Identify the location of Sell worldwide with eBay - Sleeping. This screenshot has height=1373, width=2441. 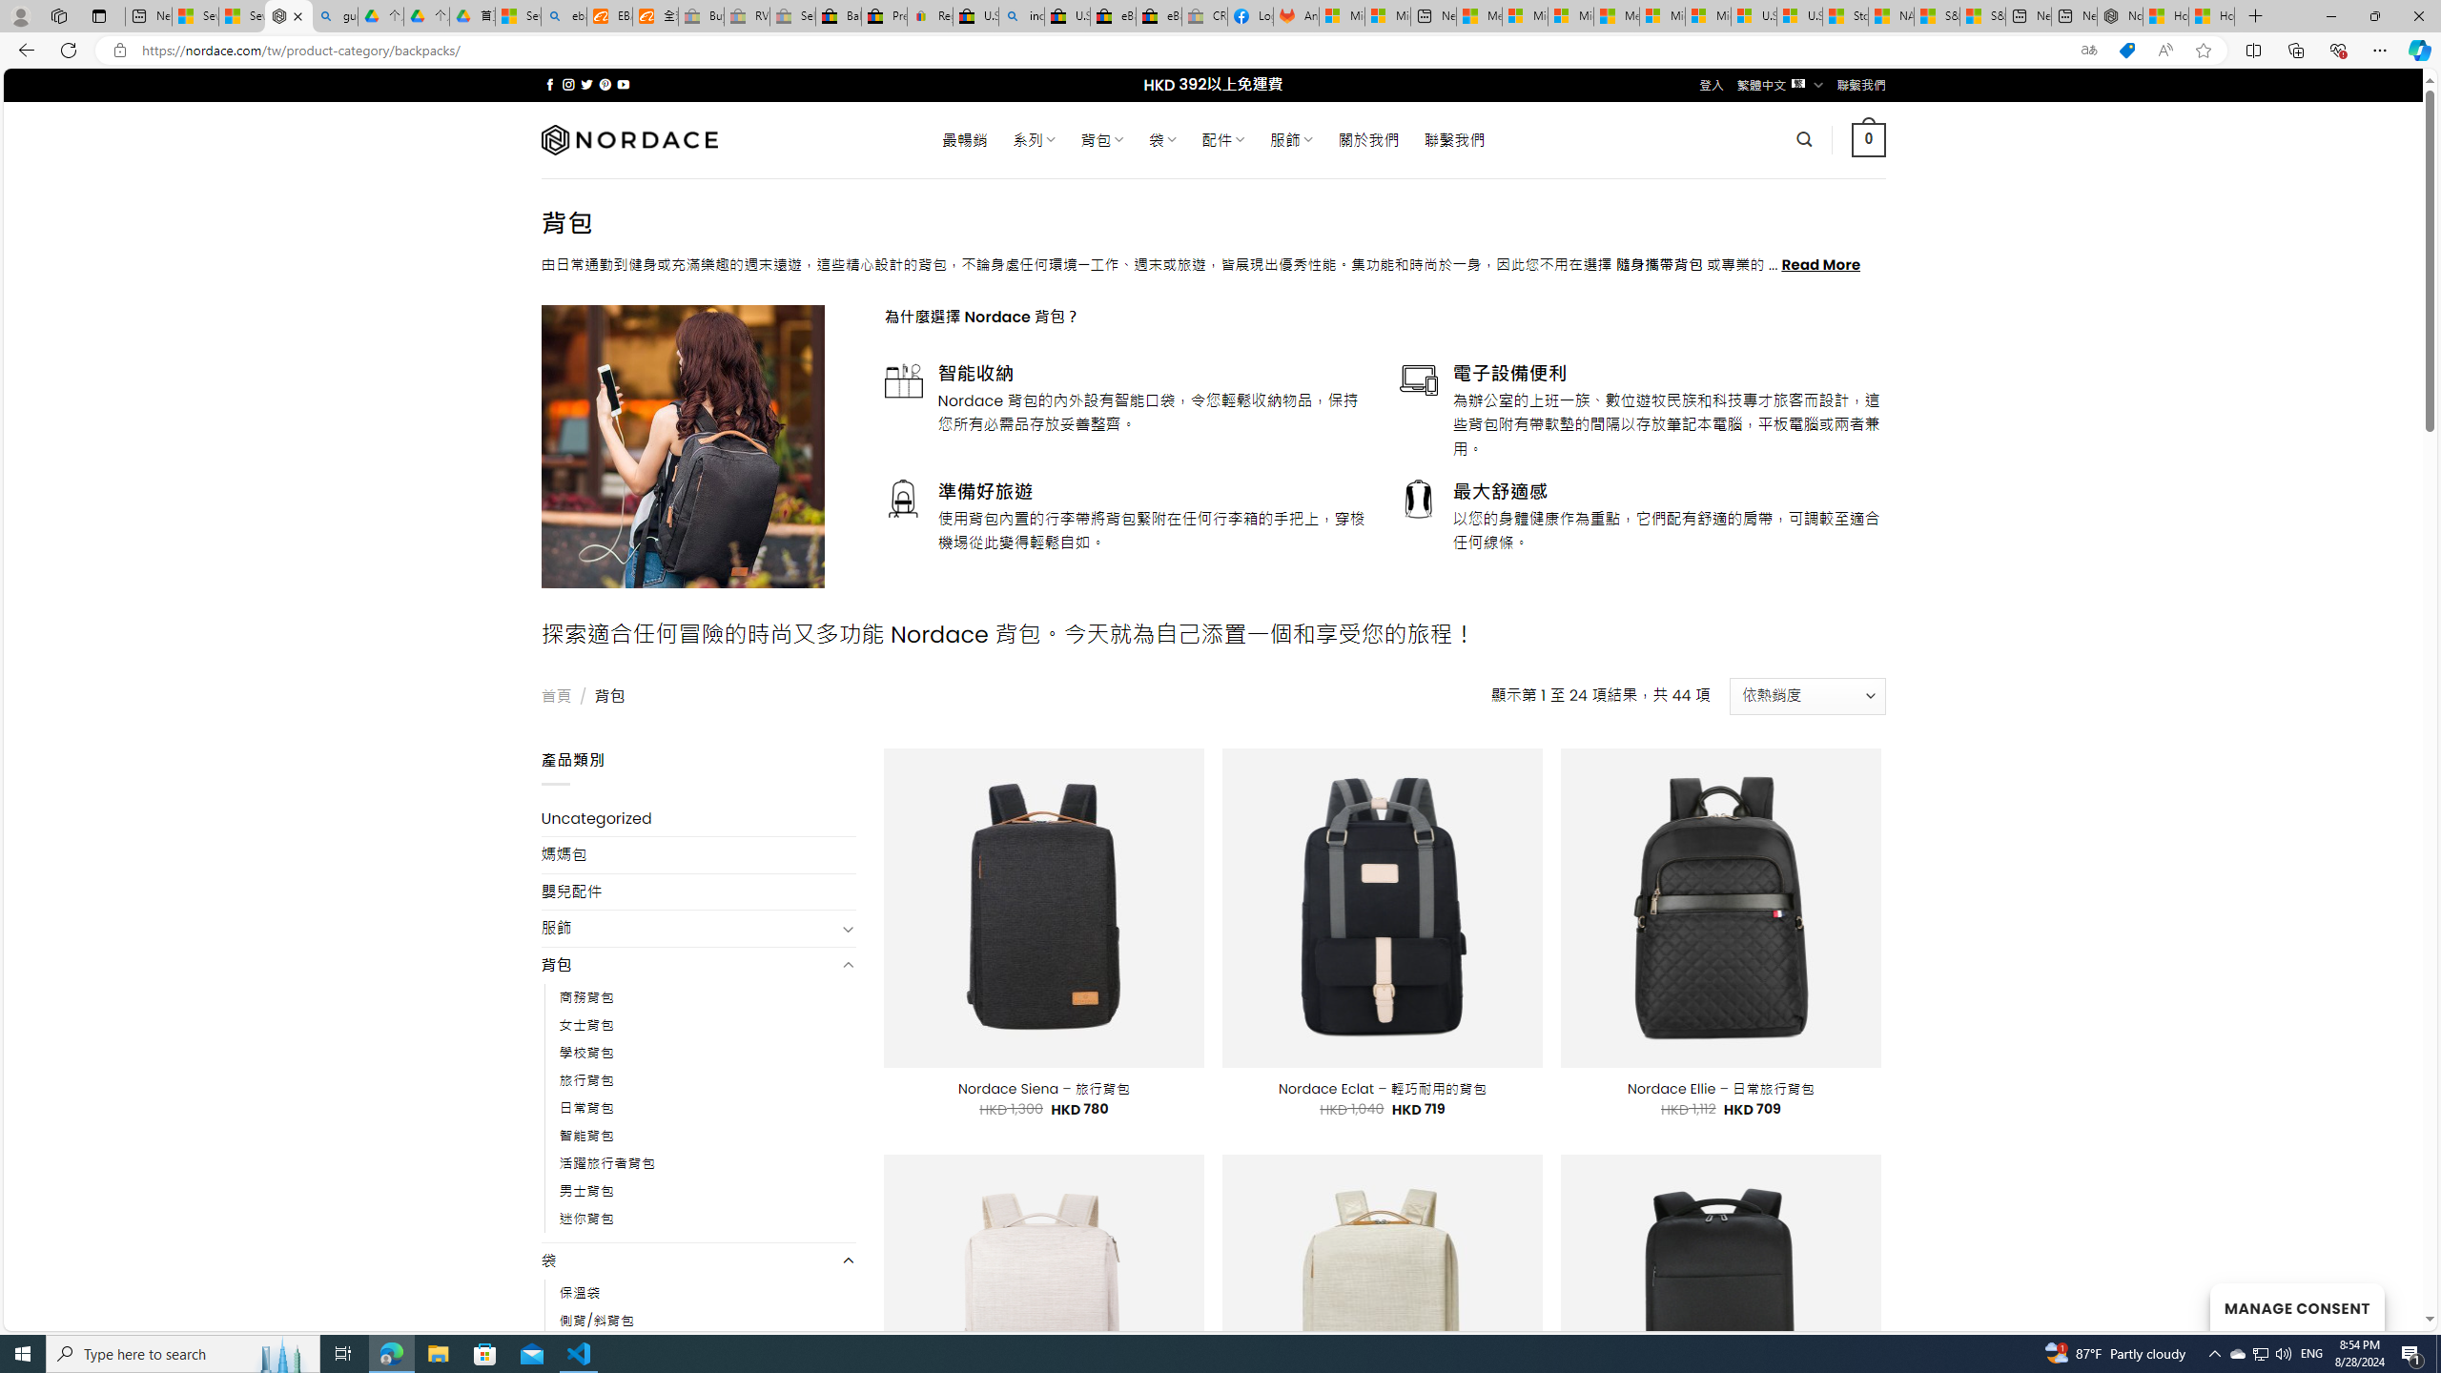
(793, 16).